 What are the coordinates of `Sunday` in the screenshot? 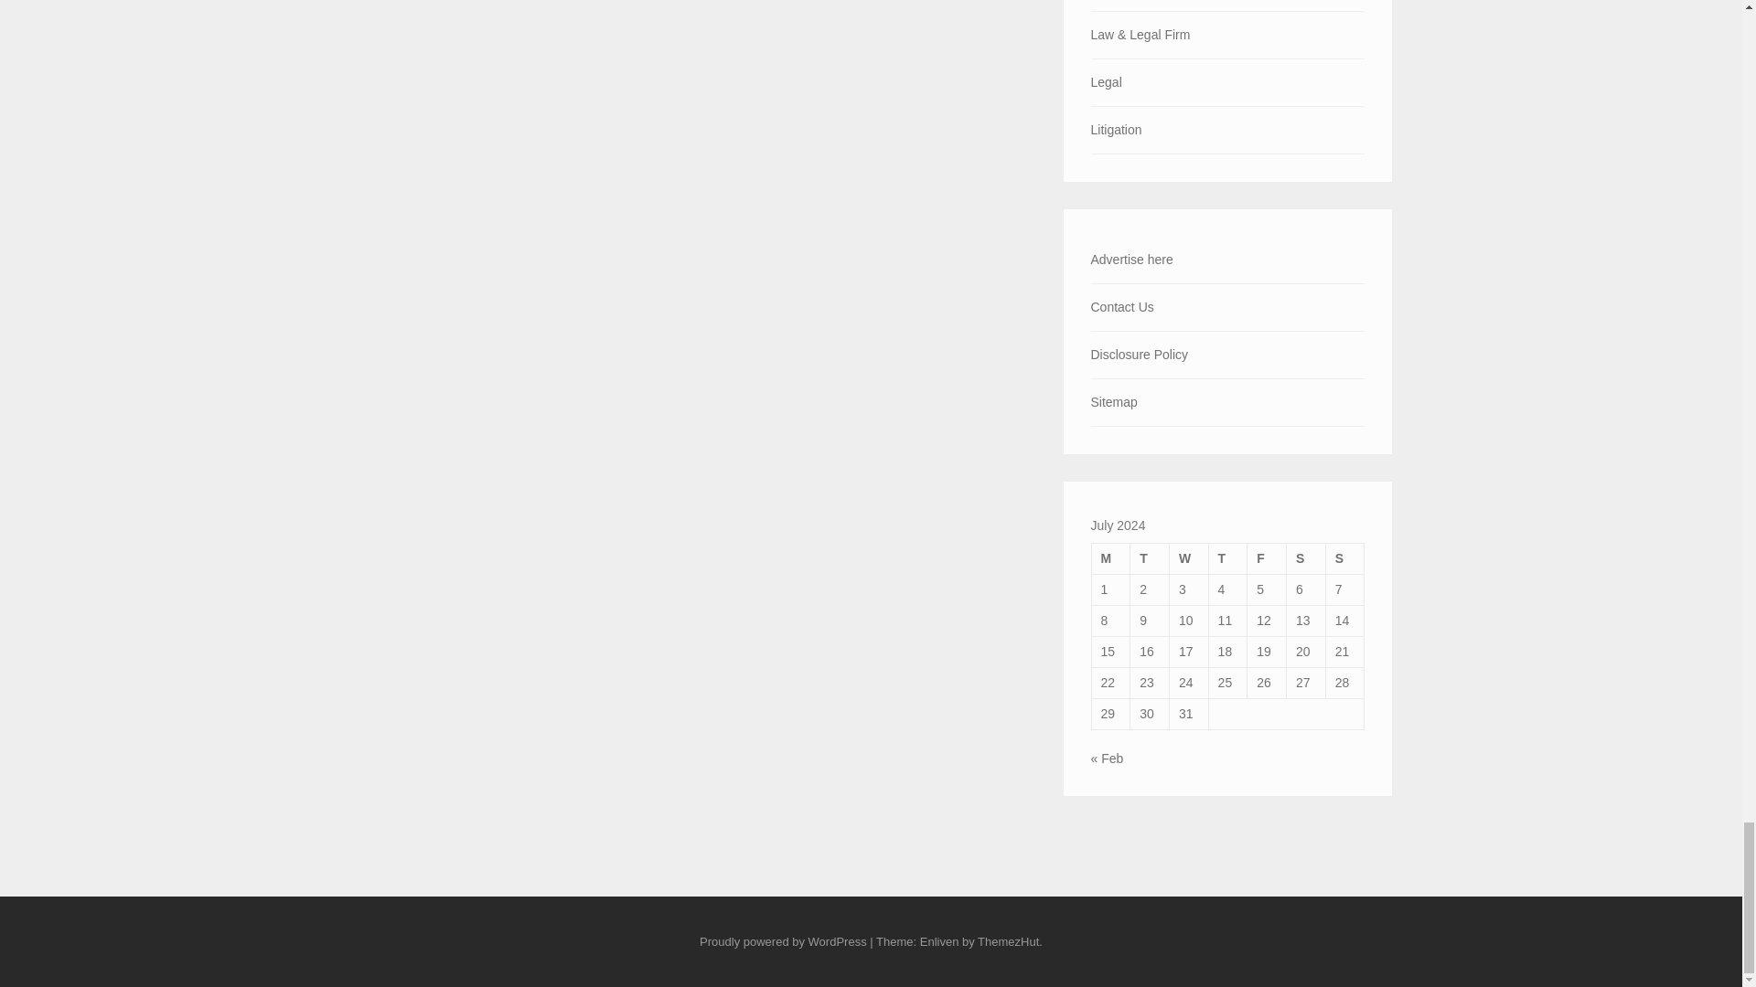 It's located at (1344, 557).